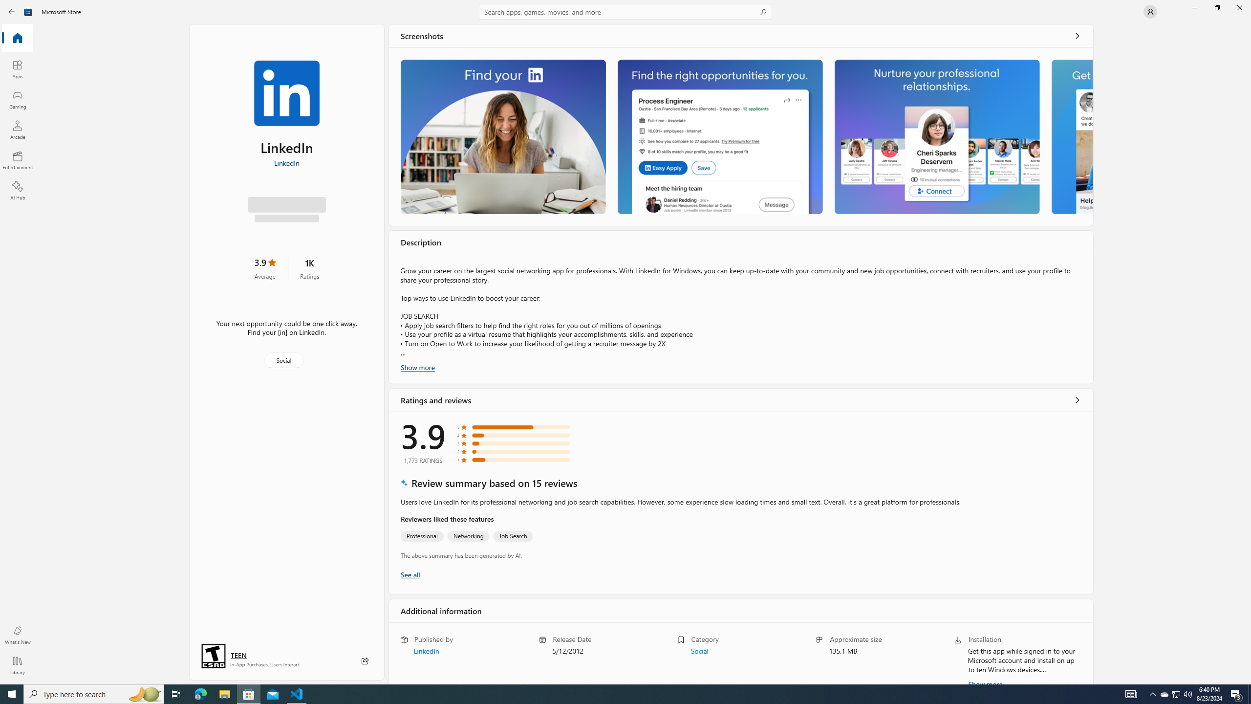 The width and height of the screenshot is (1251, 704). What do you see at coordinates (18, 99) in the screenshot?
I see `Gaming` at bounding box center [18, 99].